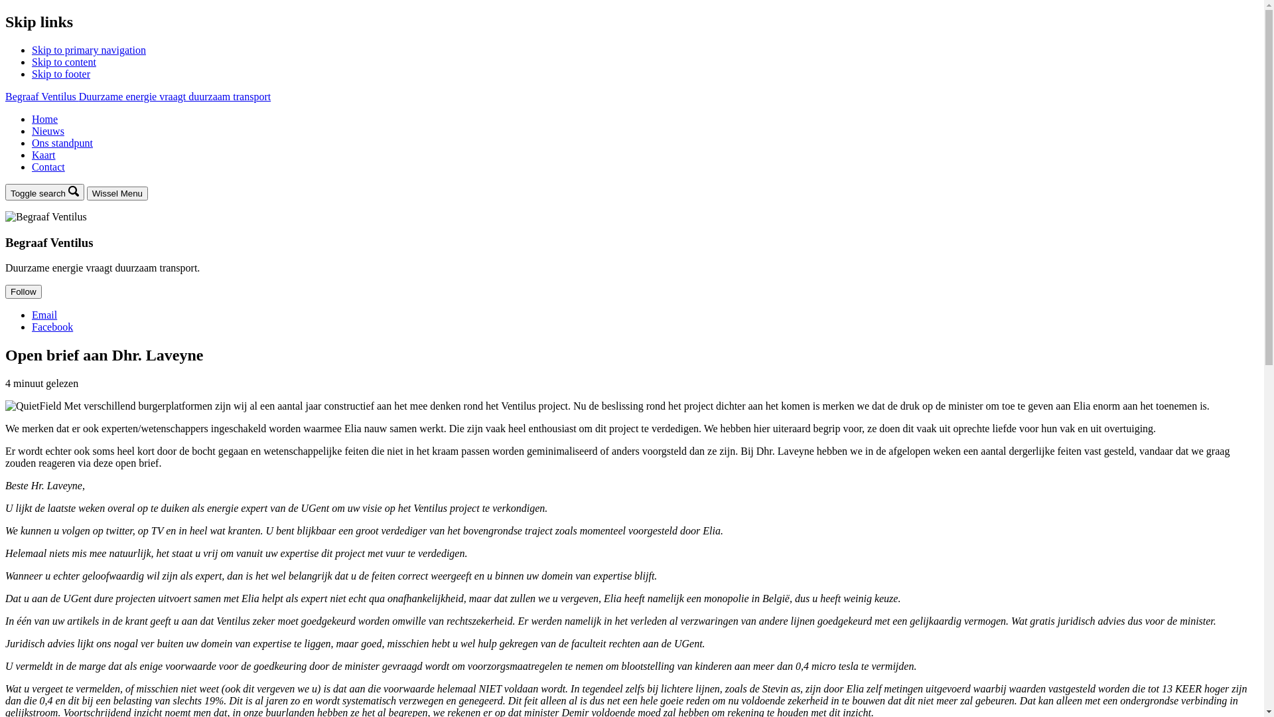 This screenshot has height=717, width=1274. What do you see at coordinates (45, 119) in the screenshot?
I see `Home` at bounding box center [45, 119].